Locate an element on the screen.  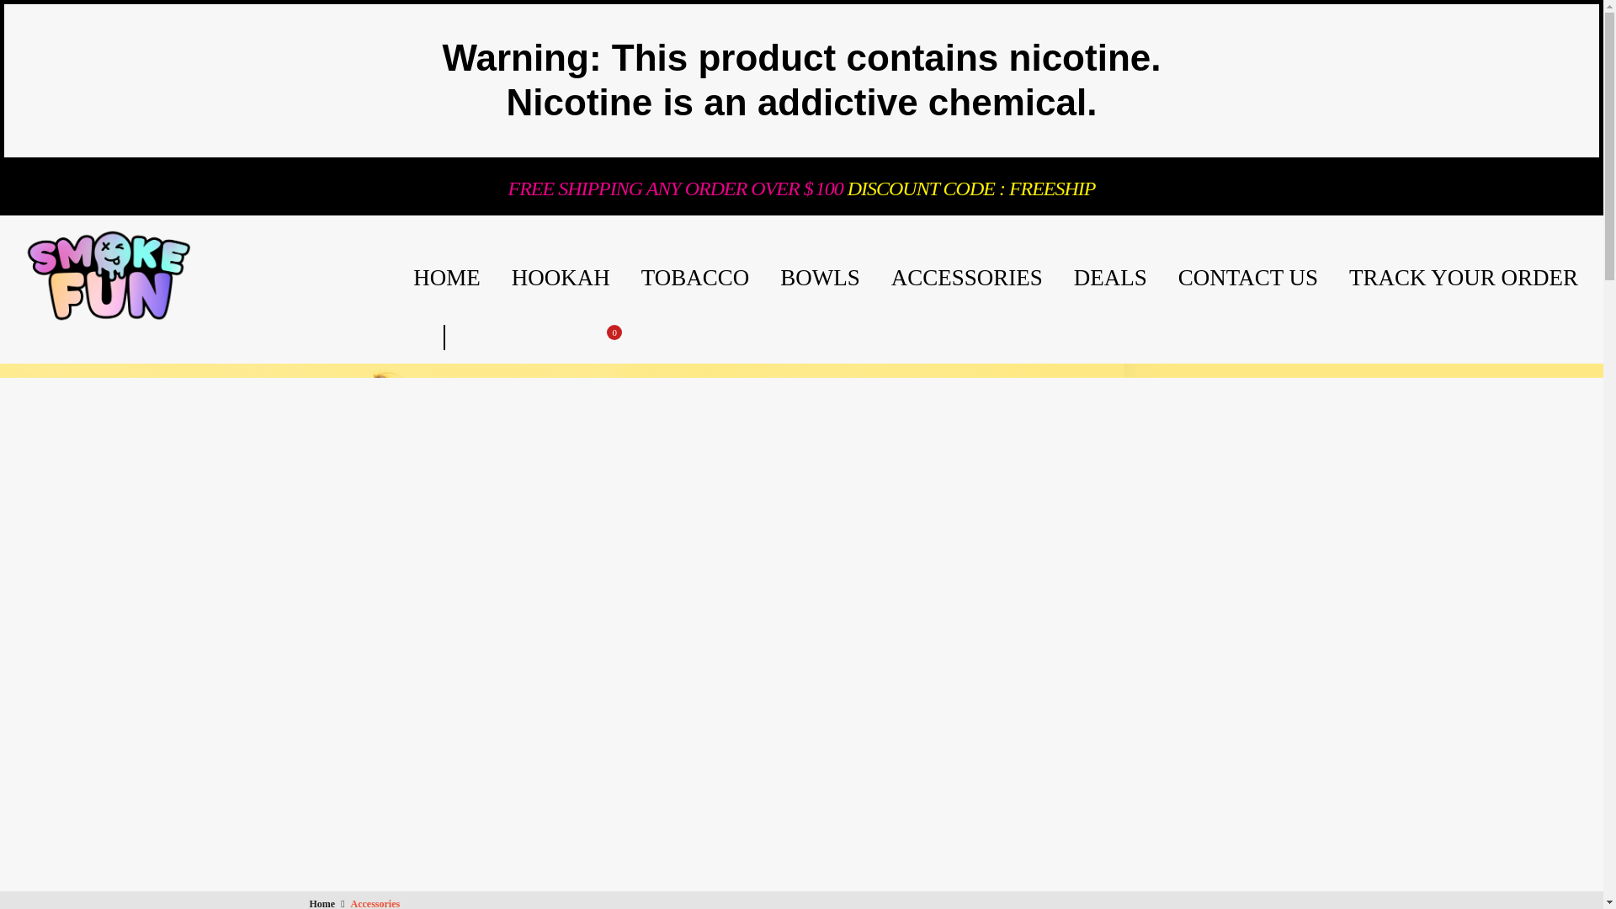
TRACK YOUR ORDER is located at coordinates (1464, 278).